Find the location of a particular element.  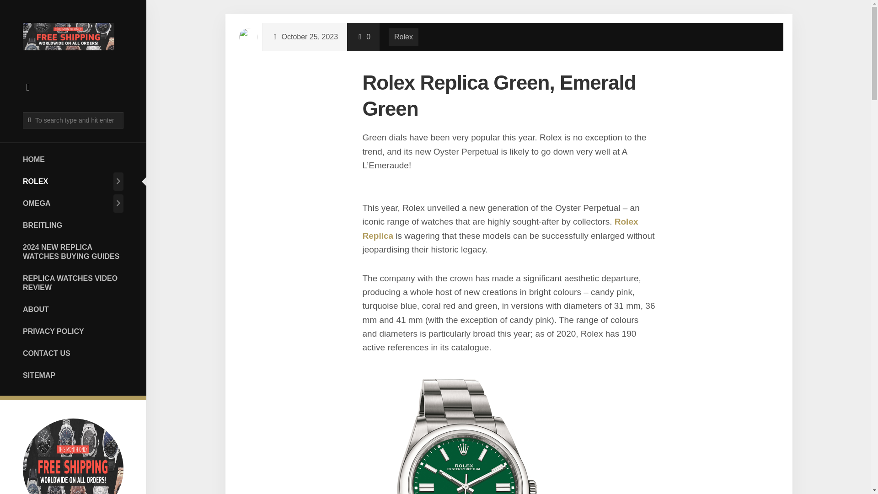

2024 NEW REPLICA WATCHES BUYING GUIDES is located at coordinates (73, 251).